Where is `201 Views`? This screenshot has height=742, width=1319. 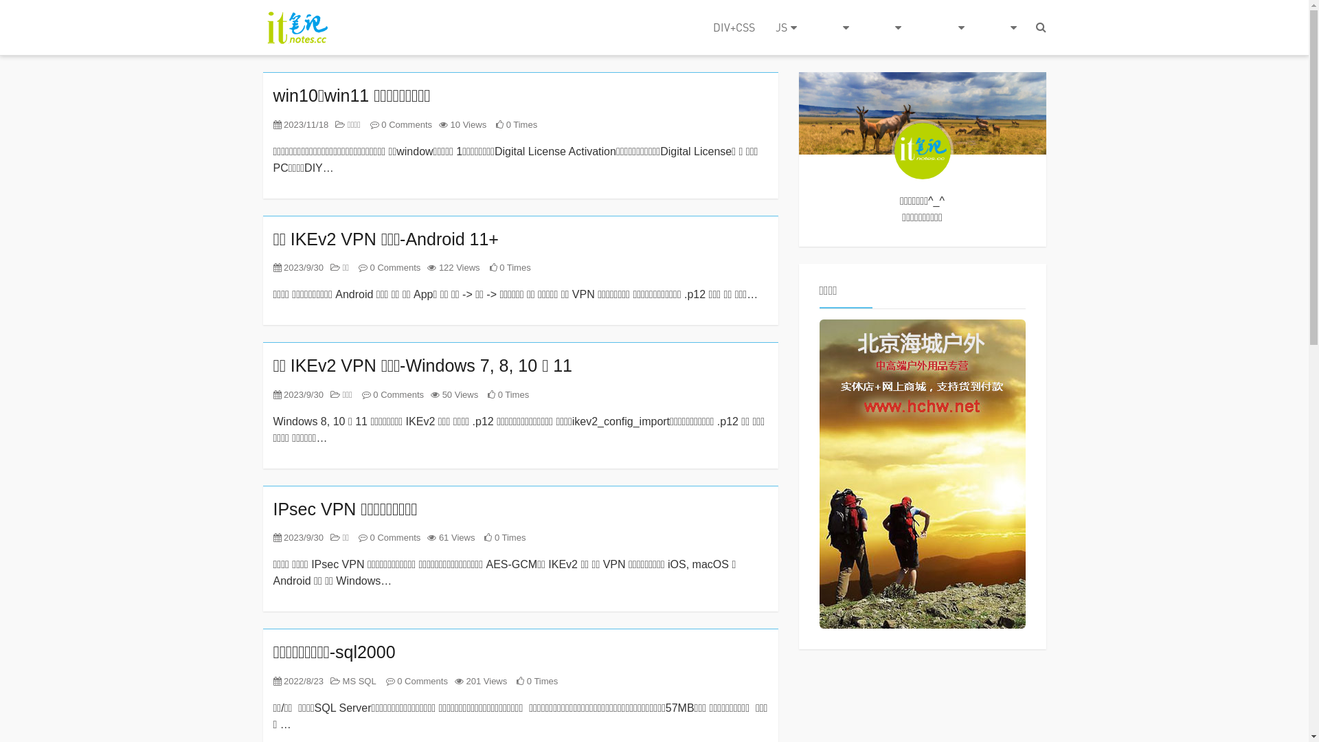 201 Views is located at coordinates (481, 682).